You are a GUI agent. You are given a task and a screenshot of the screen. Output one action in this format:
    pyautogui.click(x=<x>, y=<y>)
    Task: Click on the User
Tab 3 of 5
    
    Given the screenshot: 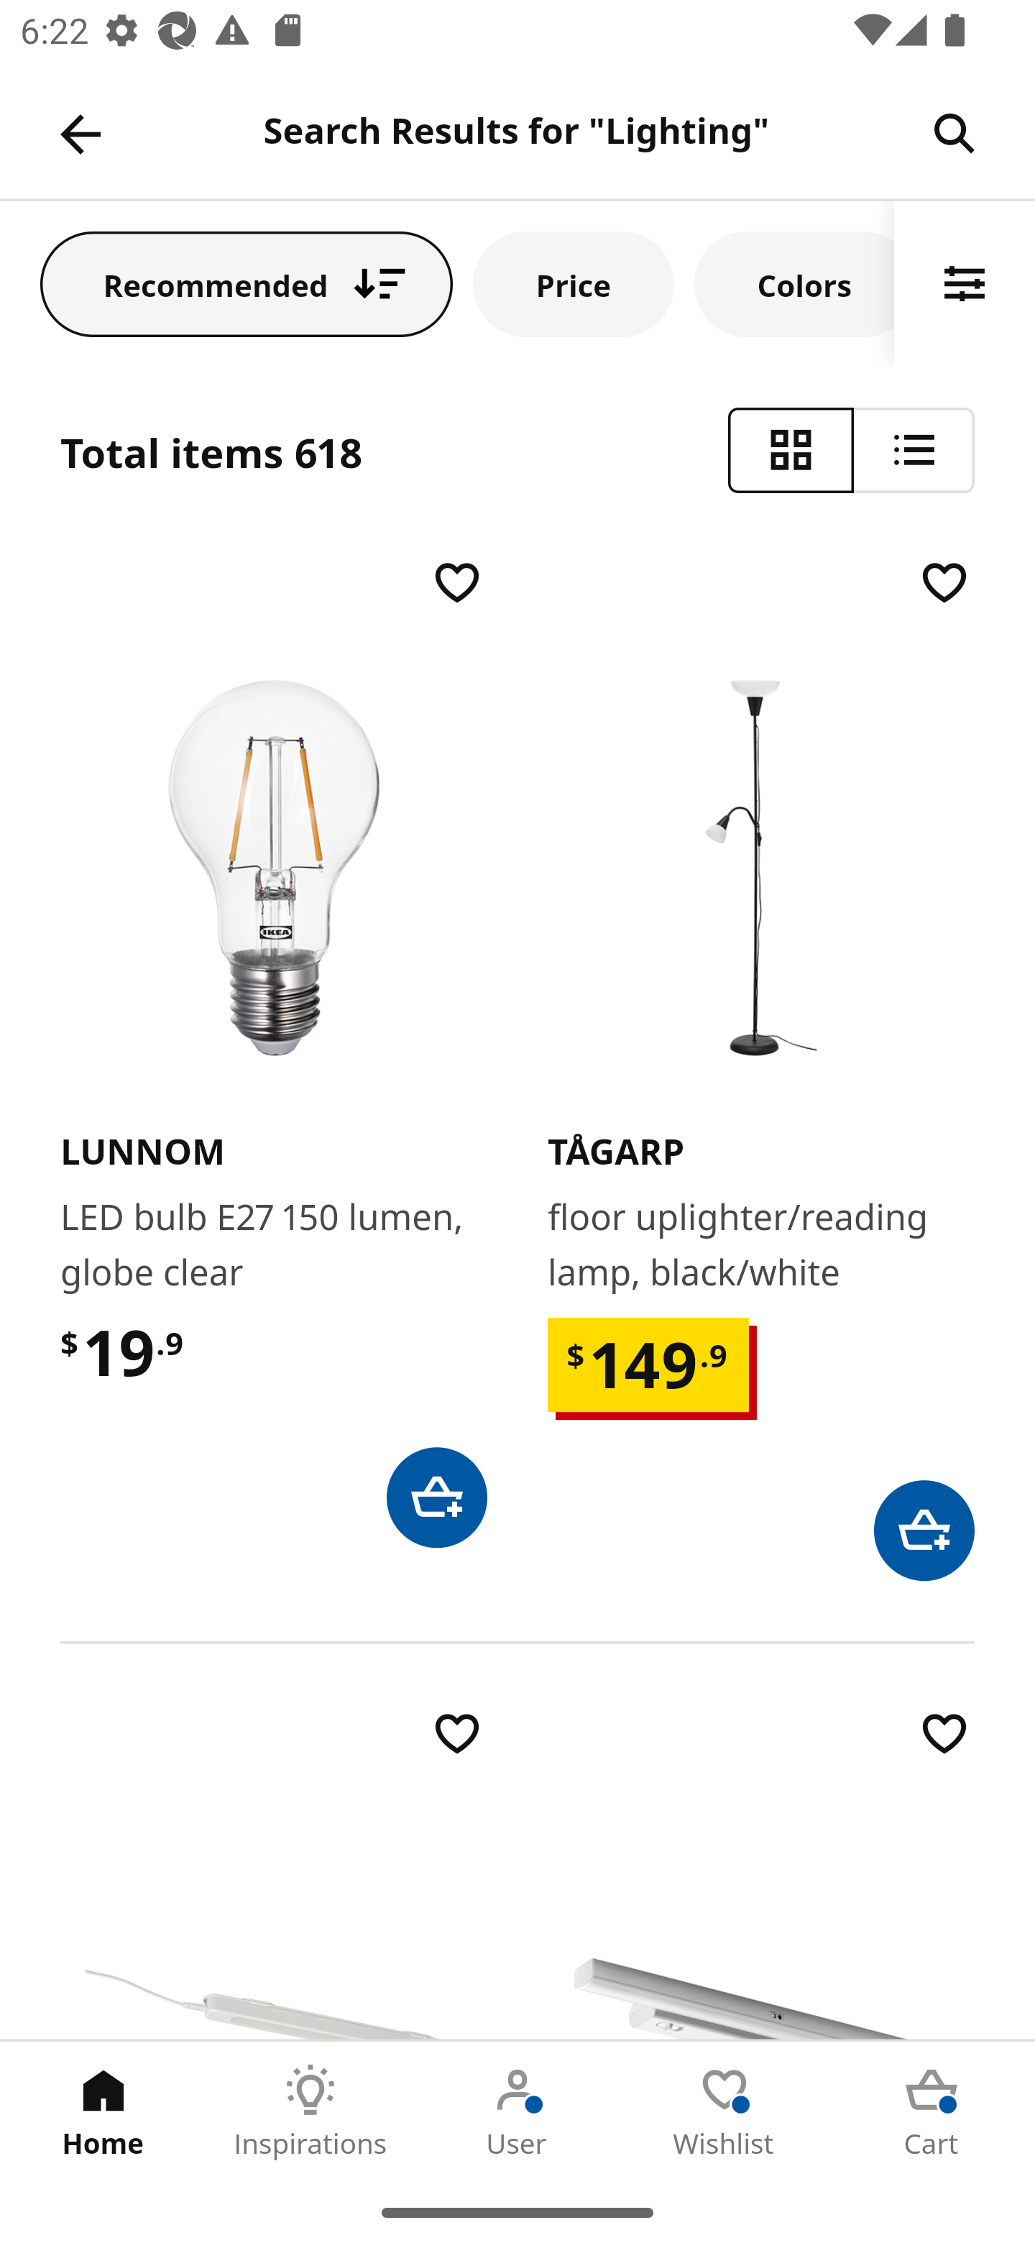 What is the action you would take?
    pyautogui.click(x=517, y=2111)
    